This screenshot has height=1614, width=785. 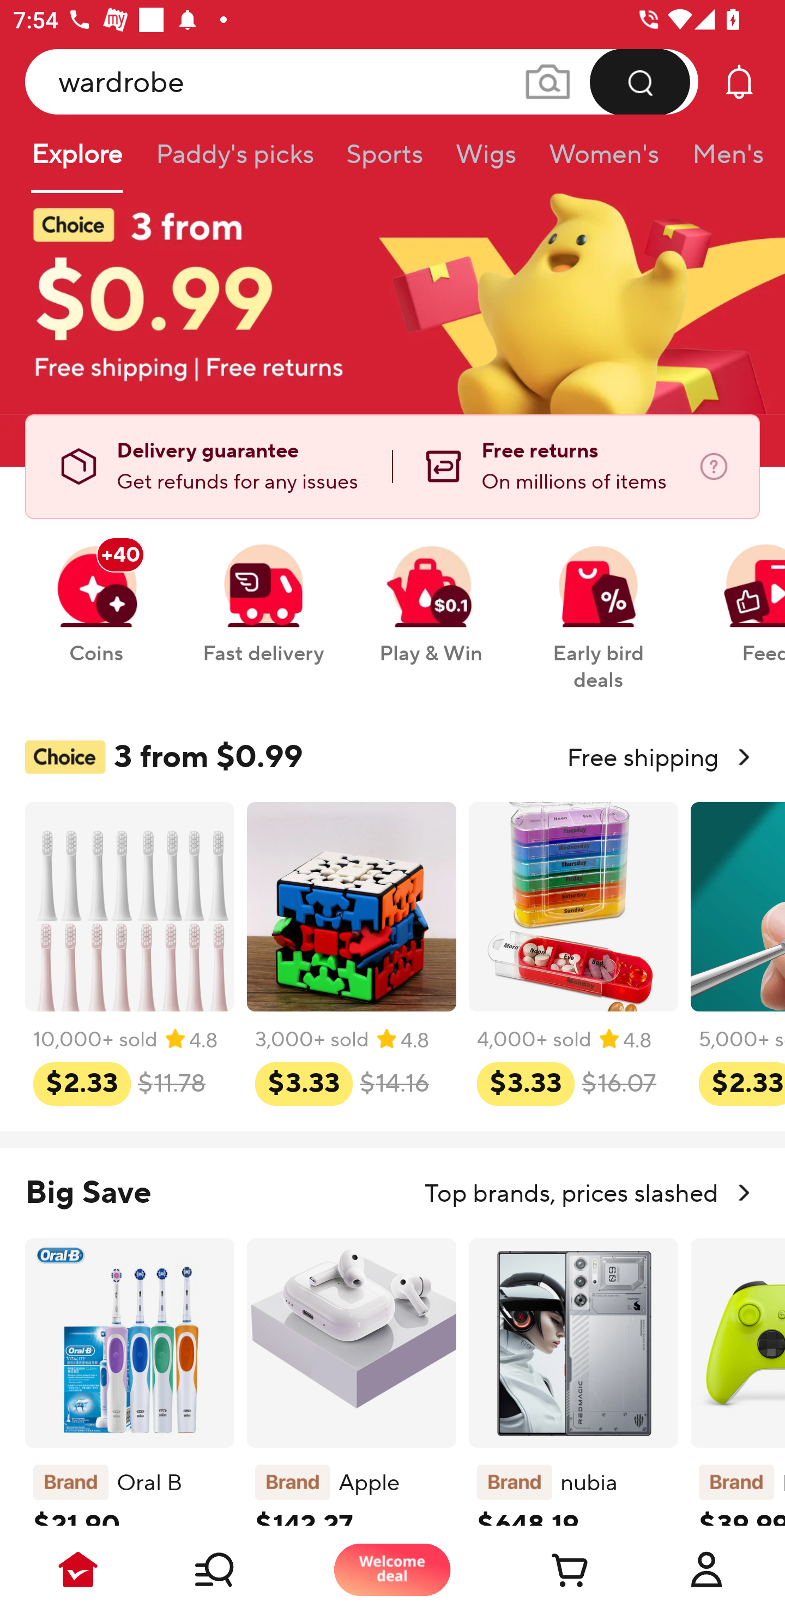 What do you see at coordinates (96, 594) in the screenshot?
I see `Coinsbutton +40 Coins` at bounding box center [96, 594].